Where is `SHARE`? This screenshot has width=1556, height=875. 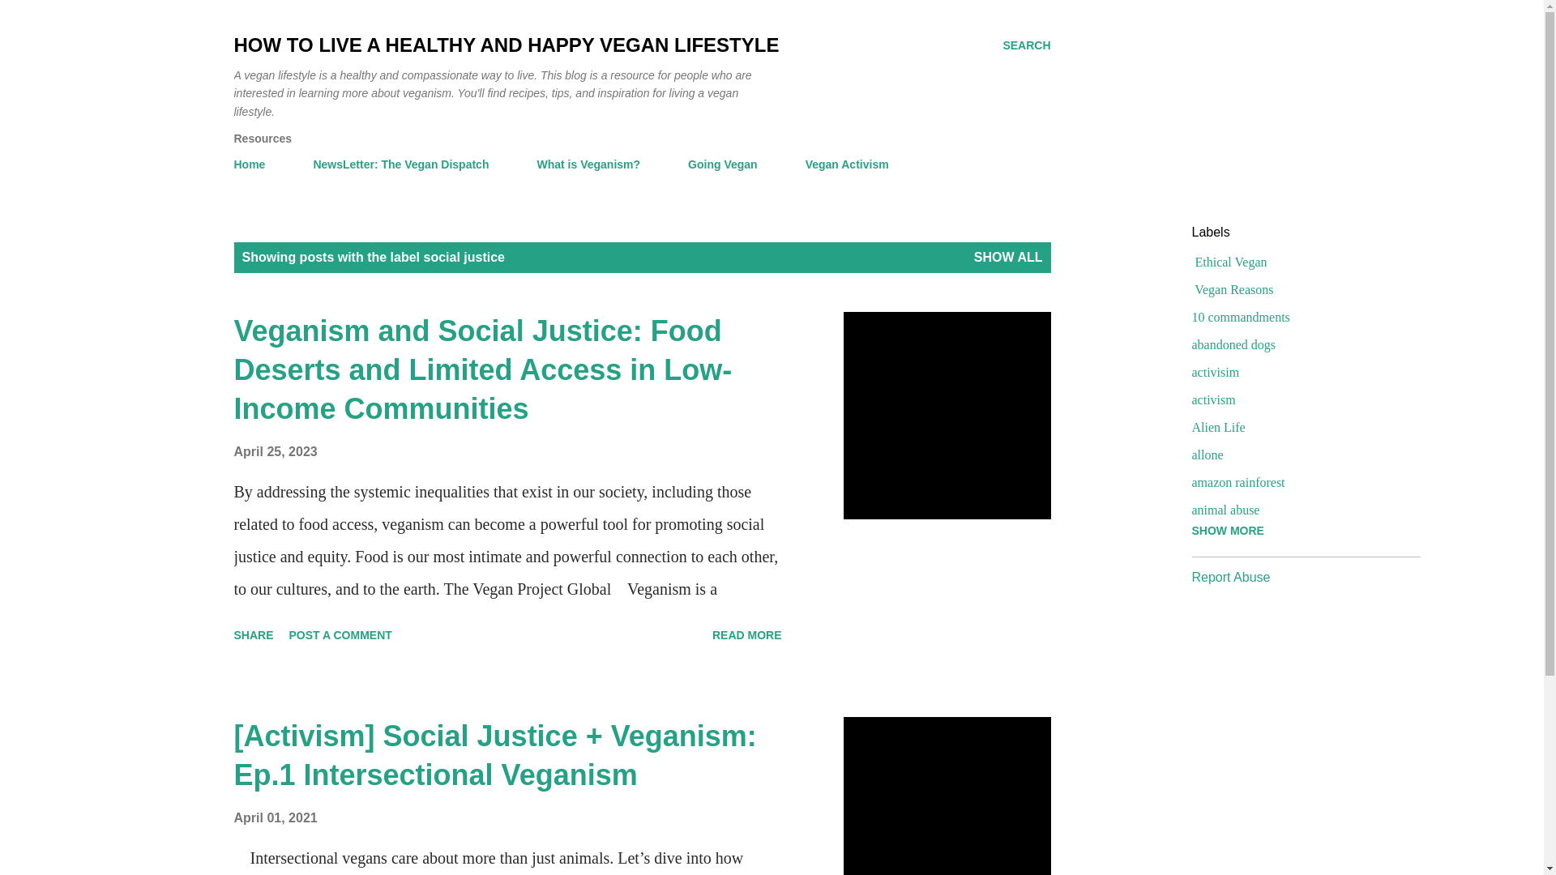
SHARE is located at coordinates (253, 635).